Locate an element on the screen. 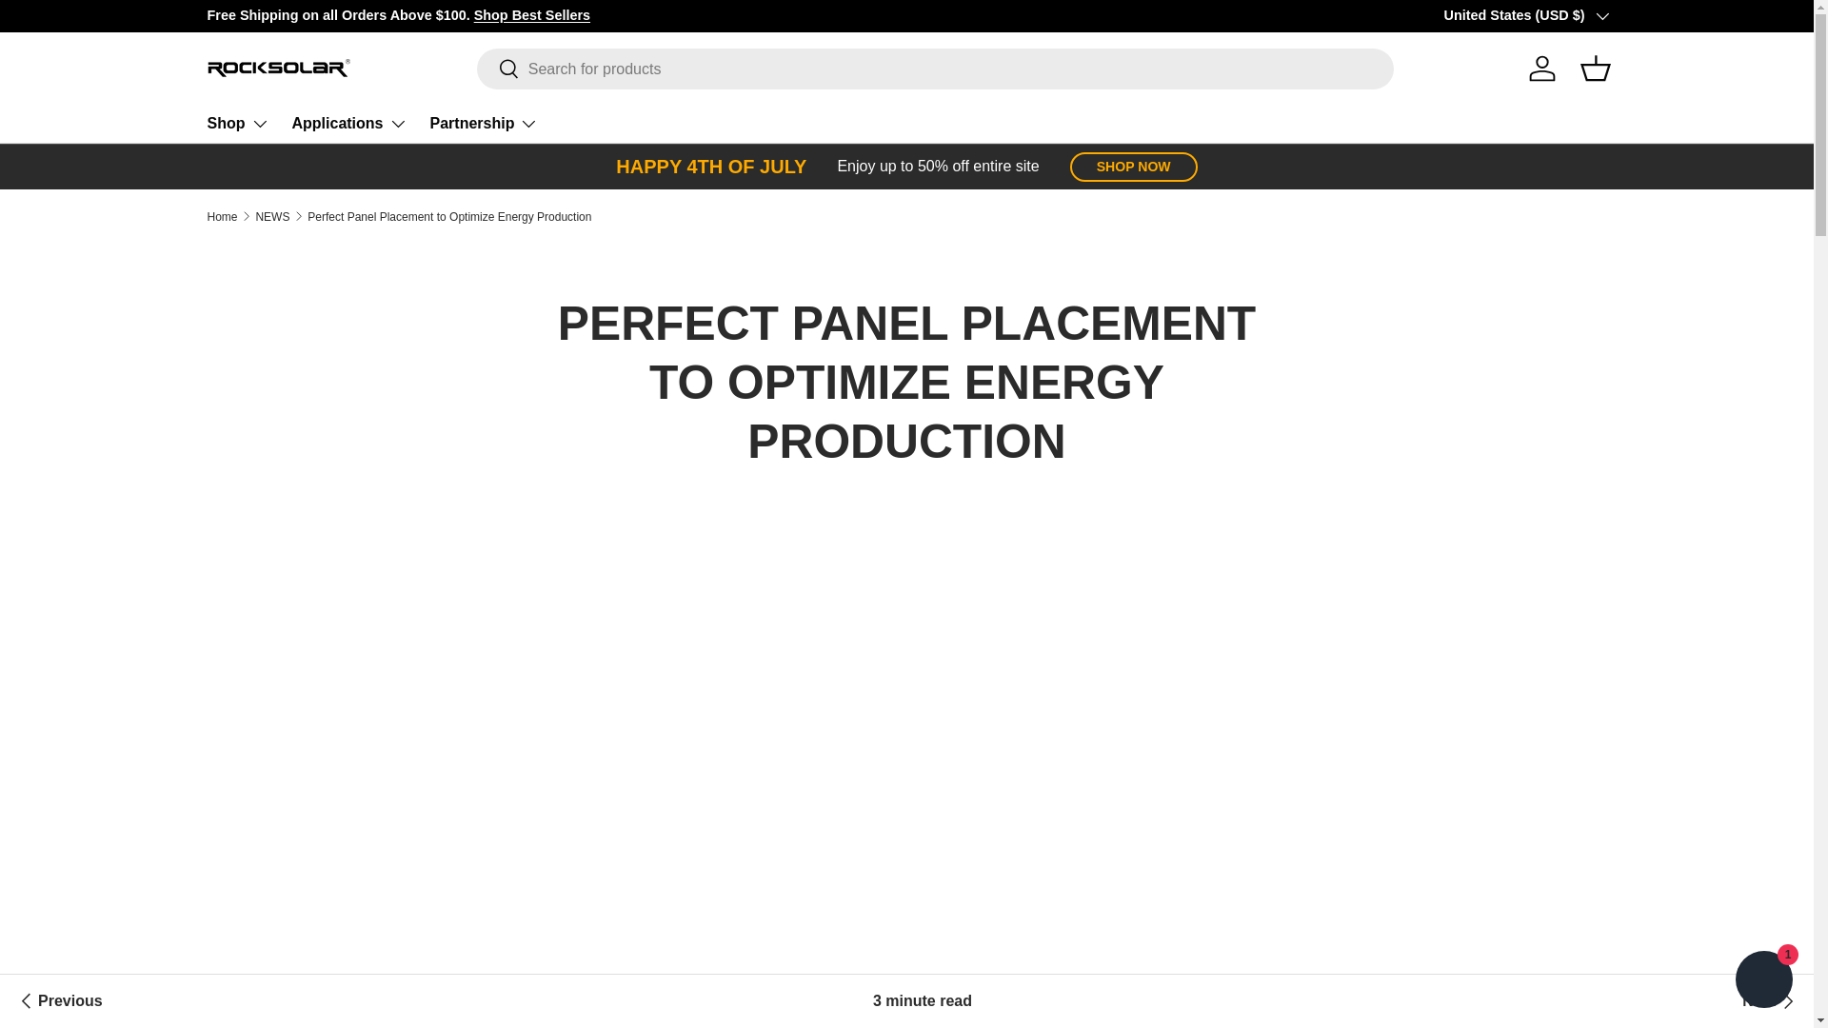 This screenshot has width=1828, height=1028. Search is located at coordinates (498, 69).